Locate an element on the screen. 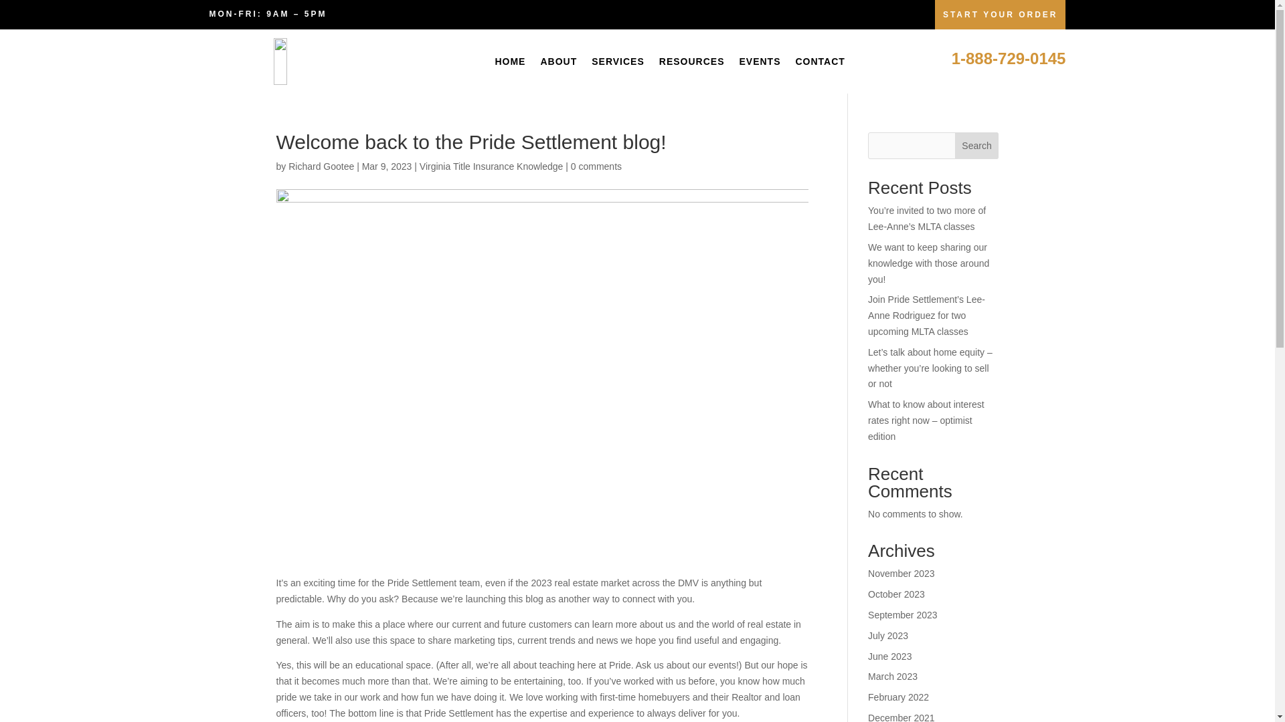 This screenshot has width=1285, height=722. RESOURCES is located at coordinates (691, 62).